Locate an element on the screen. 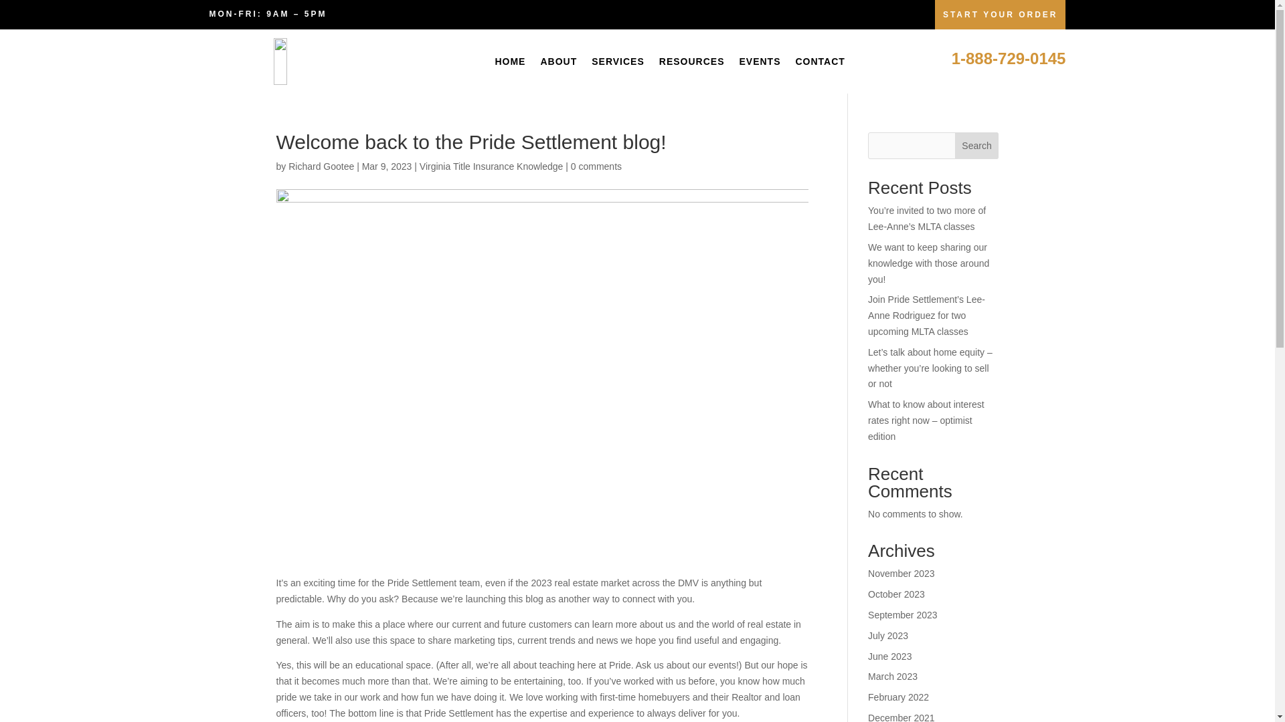 This screenshot has width=1285, height=722. RESOURCES is located at coordinates (691, 62).